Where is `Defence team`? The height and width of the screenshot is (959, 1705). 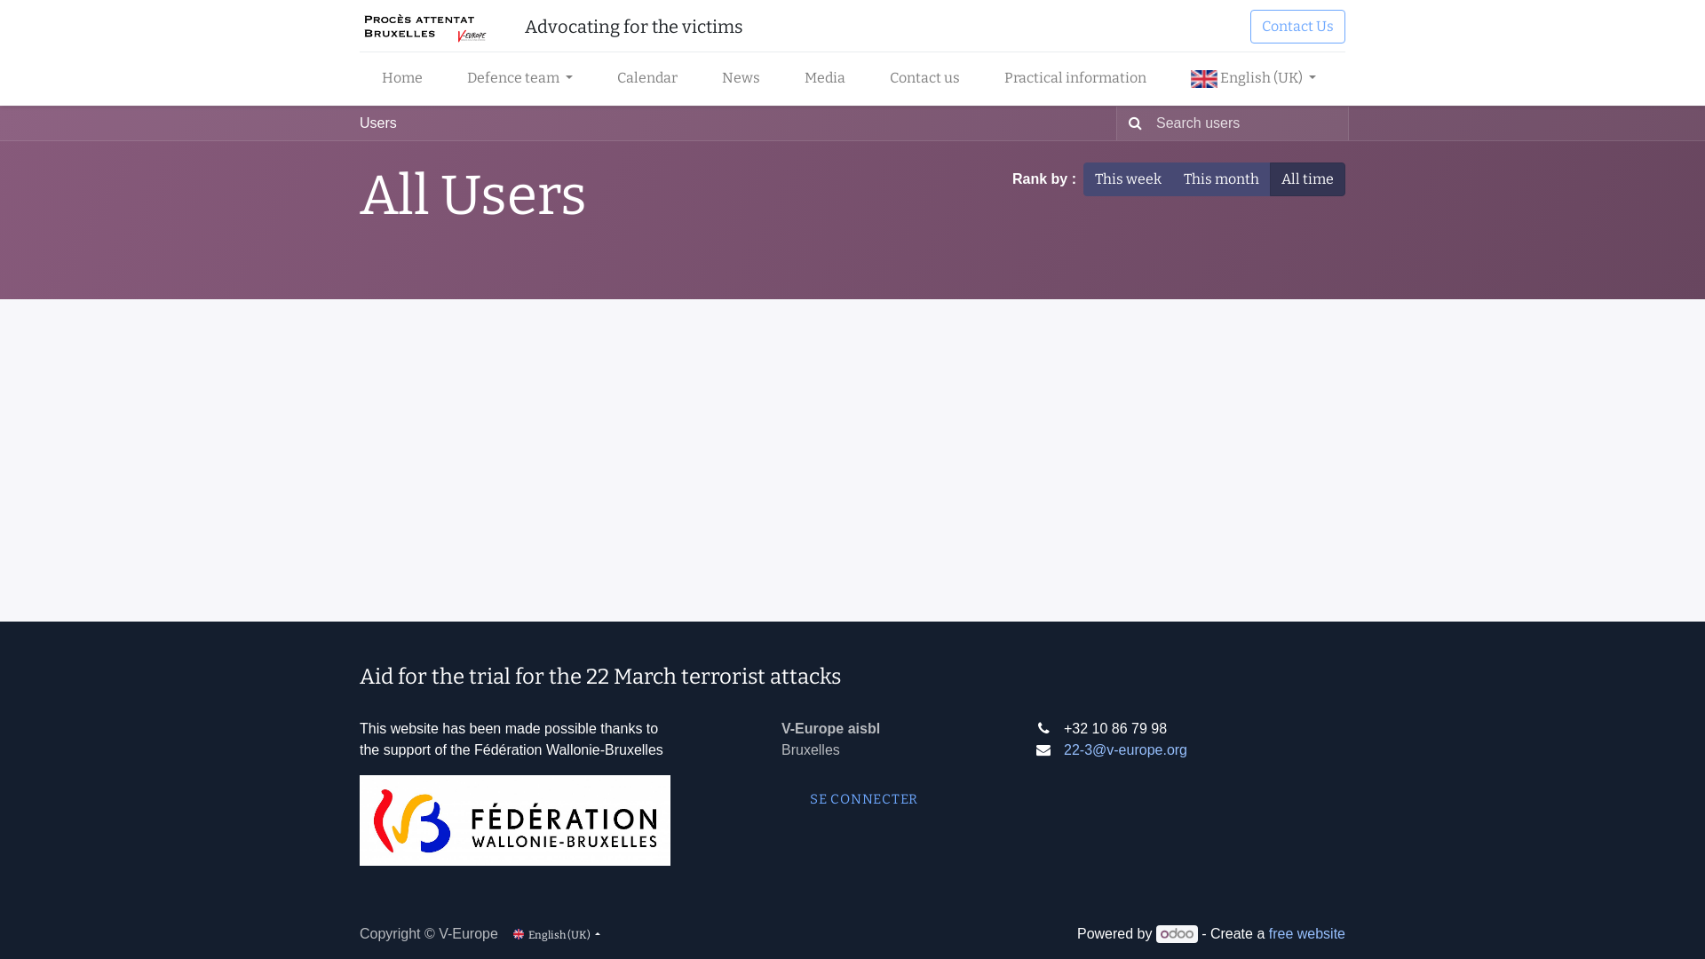 Defence team is located at coordinates (520, 78).